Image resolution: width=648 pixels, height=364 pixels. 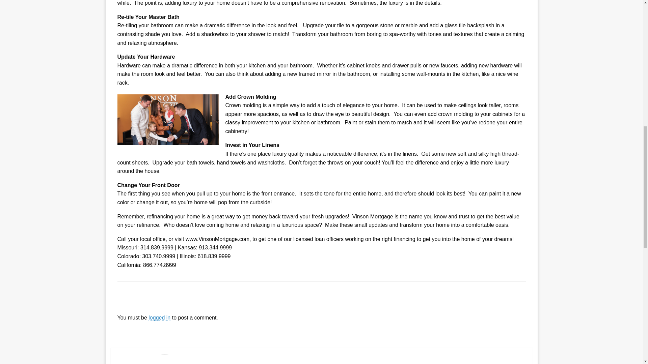 What do you see at coordinates (159, 317) in the screenshot?
I see `logged in` at bounding box center [159, 317].